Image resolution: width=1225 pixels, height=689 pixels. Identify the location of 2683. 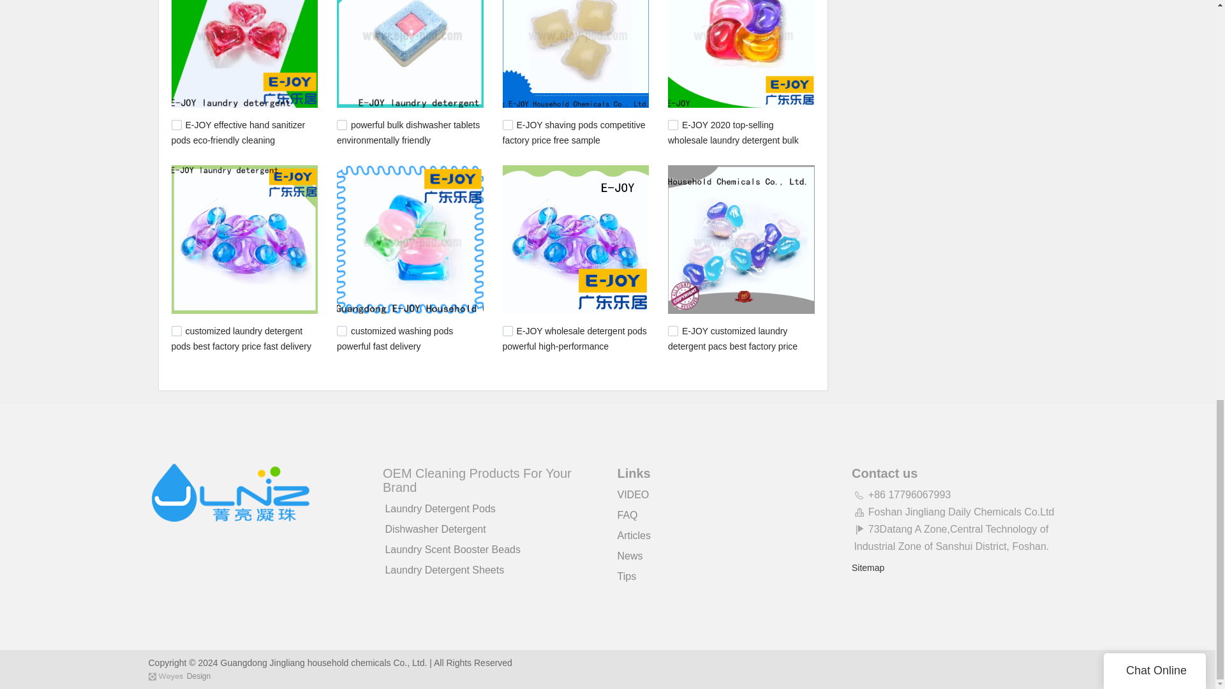
(342, 125).